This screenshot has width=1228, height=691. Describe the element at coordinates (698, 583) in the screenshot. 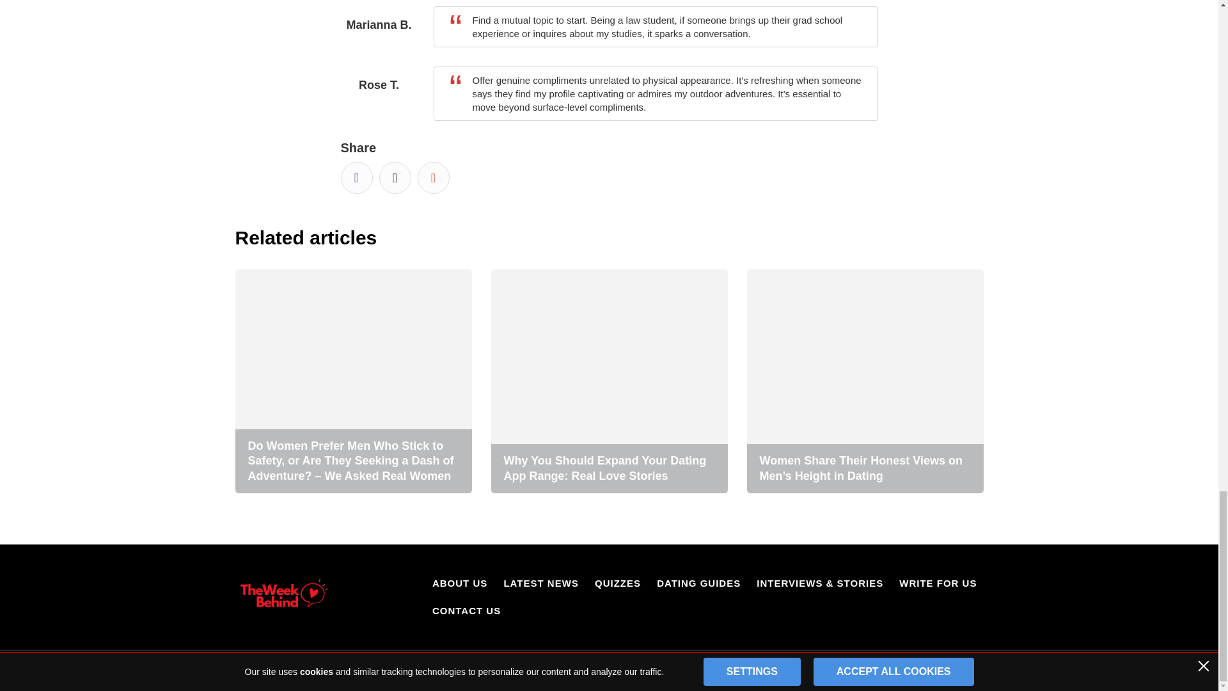

I see `DATING GUIDES` at that location.